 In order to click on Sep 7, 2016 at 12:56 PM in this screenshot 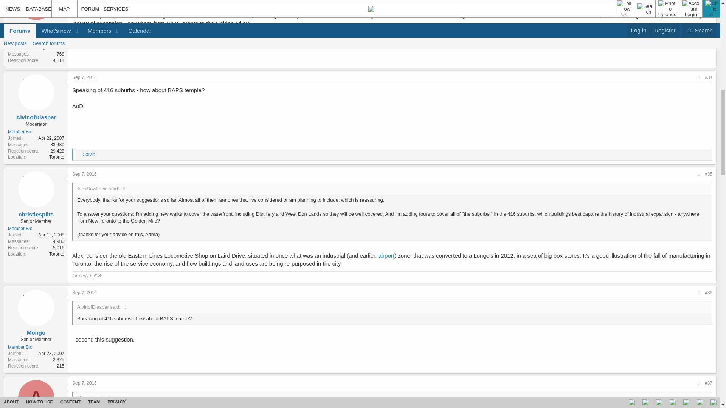, I will do `click(84, 383)`.